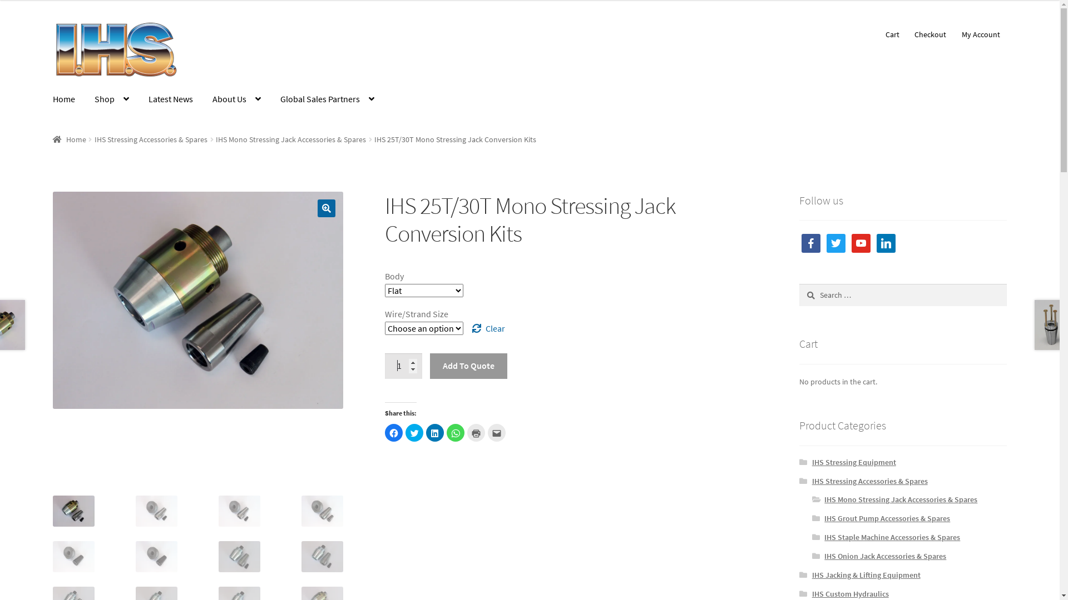 This screenshot has height=600, width=1068. What do you see at coordinates (468, 366) in the screenshot?
I see `Add To Quote` at bounding box center [468, 366].